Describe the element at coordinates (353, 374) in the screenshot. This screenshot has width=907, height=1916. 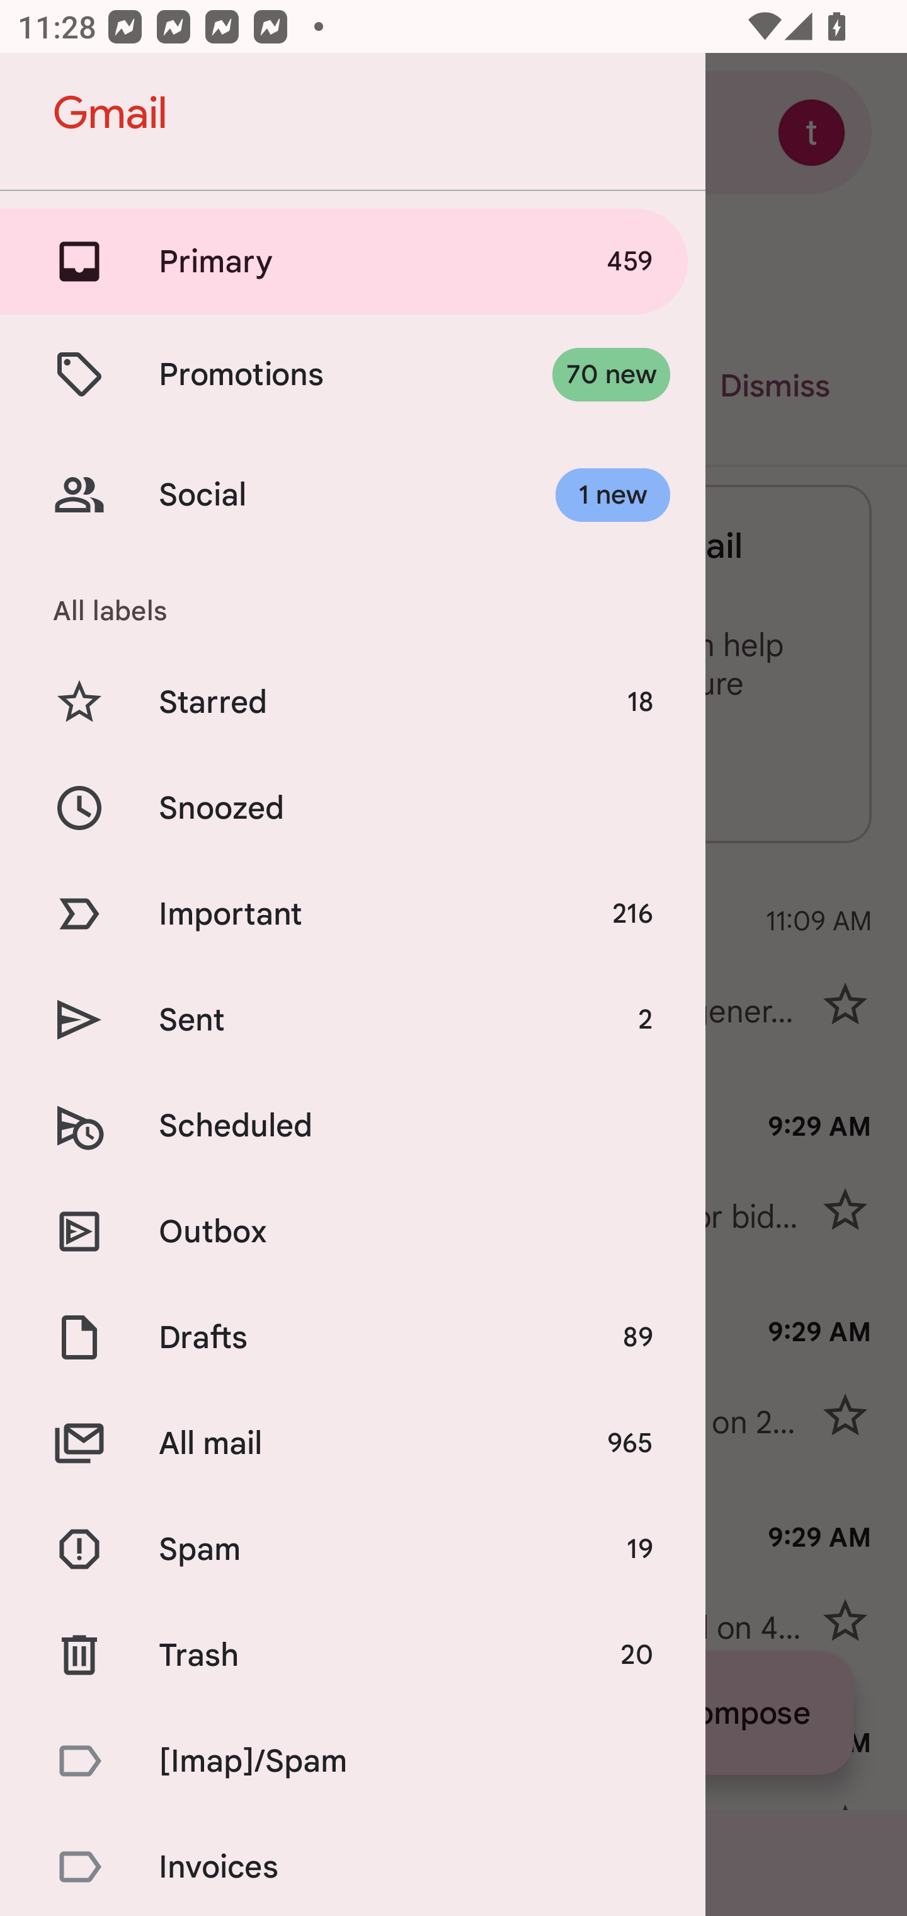
I see `Promotions 70 new` at that location.